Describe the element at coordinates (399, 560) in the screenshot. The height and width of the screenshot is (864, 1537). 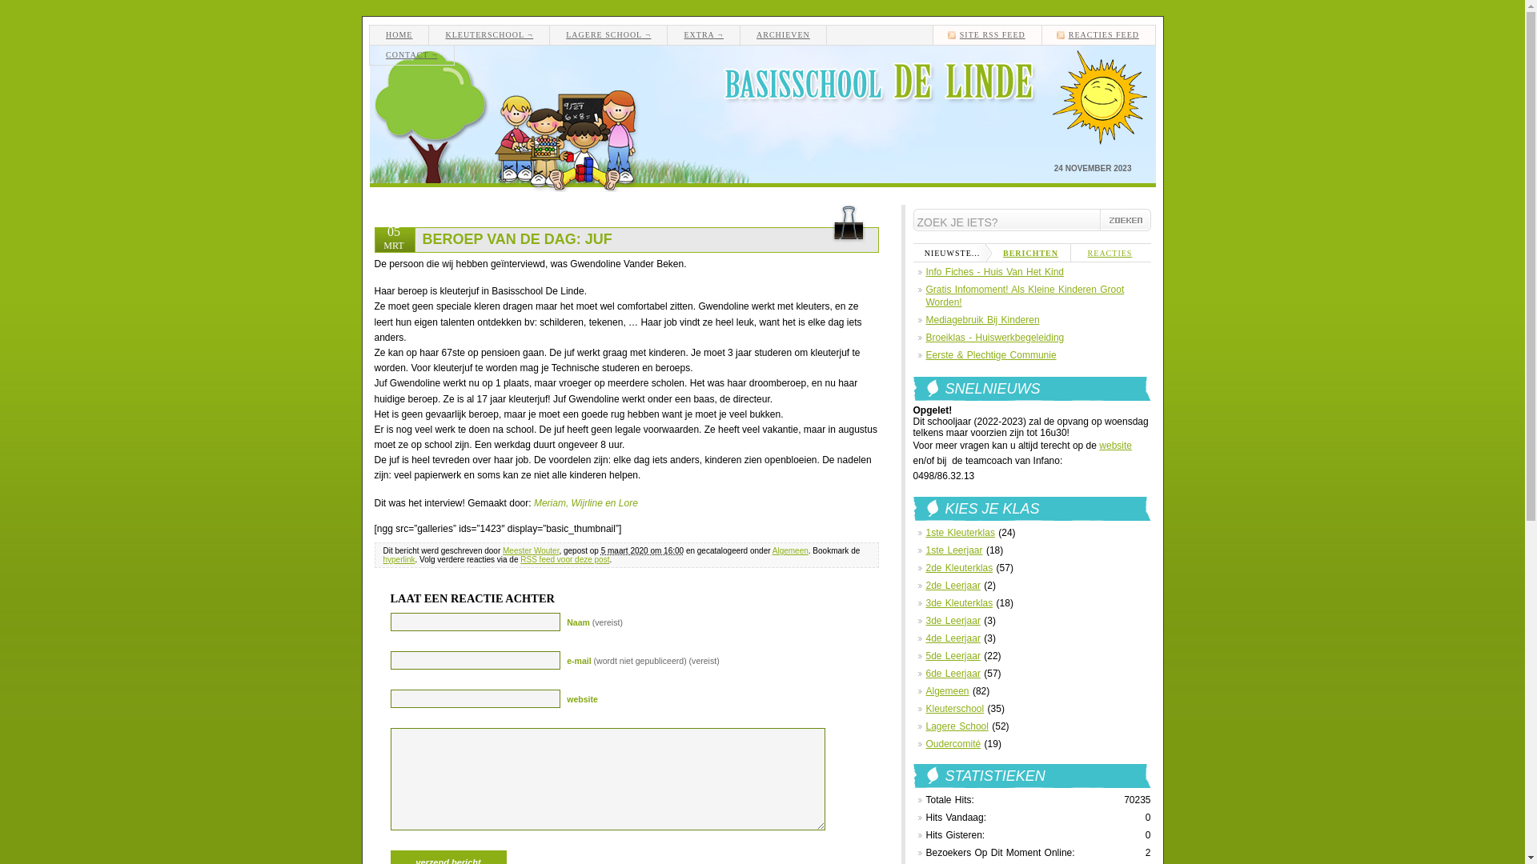
I see `hyperlink` at that location.